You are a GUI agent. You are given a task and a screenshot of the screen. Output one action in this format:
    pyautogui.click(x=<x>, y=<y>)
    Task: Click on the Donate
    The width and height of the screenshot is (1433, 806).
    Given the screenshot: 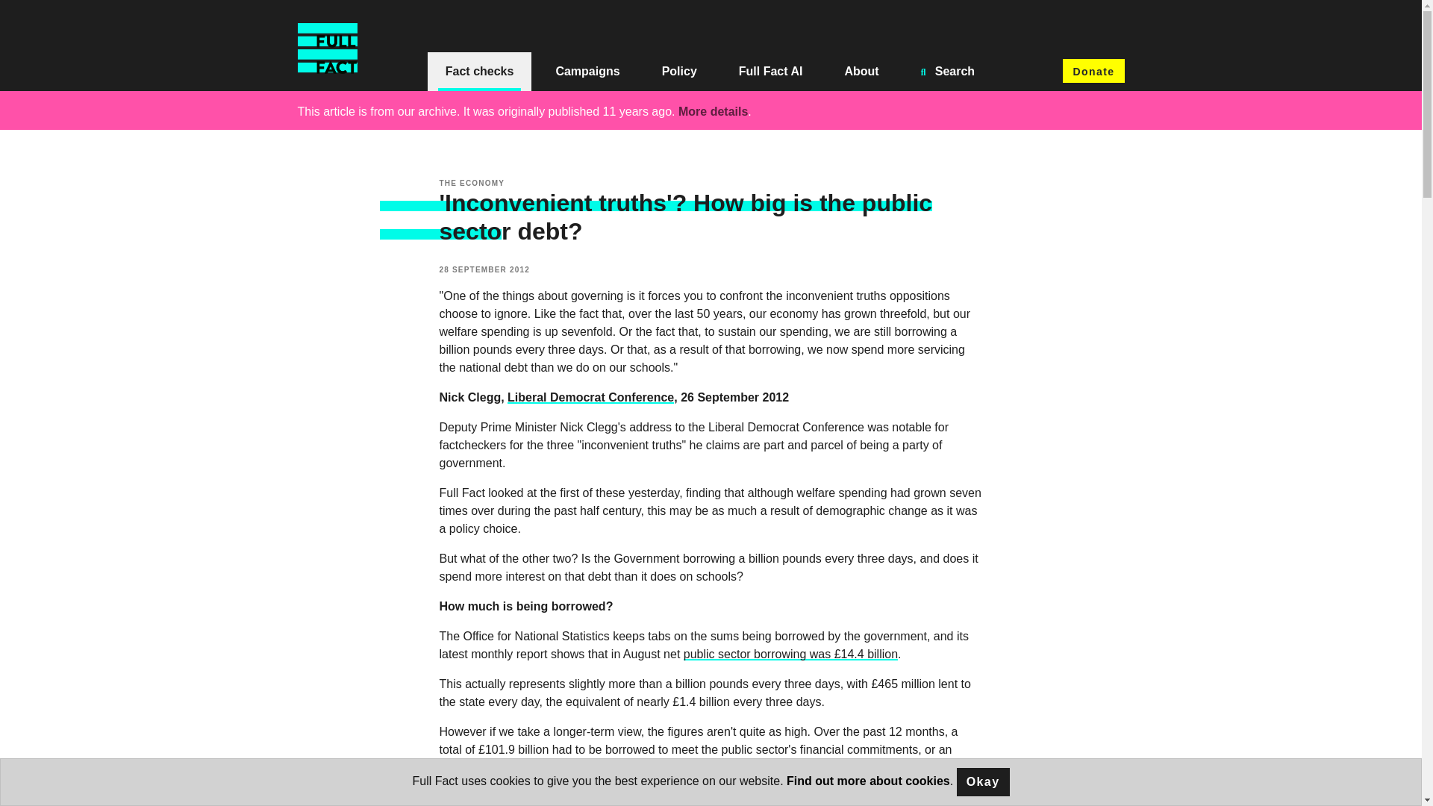 What is the action you would take?
    pyautogui.click(x=1093, y=70)
    